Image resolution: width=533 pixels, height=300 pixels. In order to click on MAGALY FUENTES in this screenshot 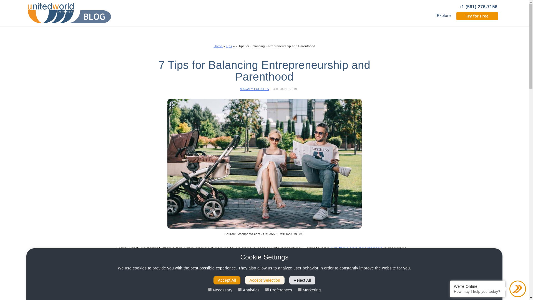, I will do `click(254, 89)`.